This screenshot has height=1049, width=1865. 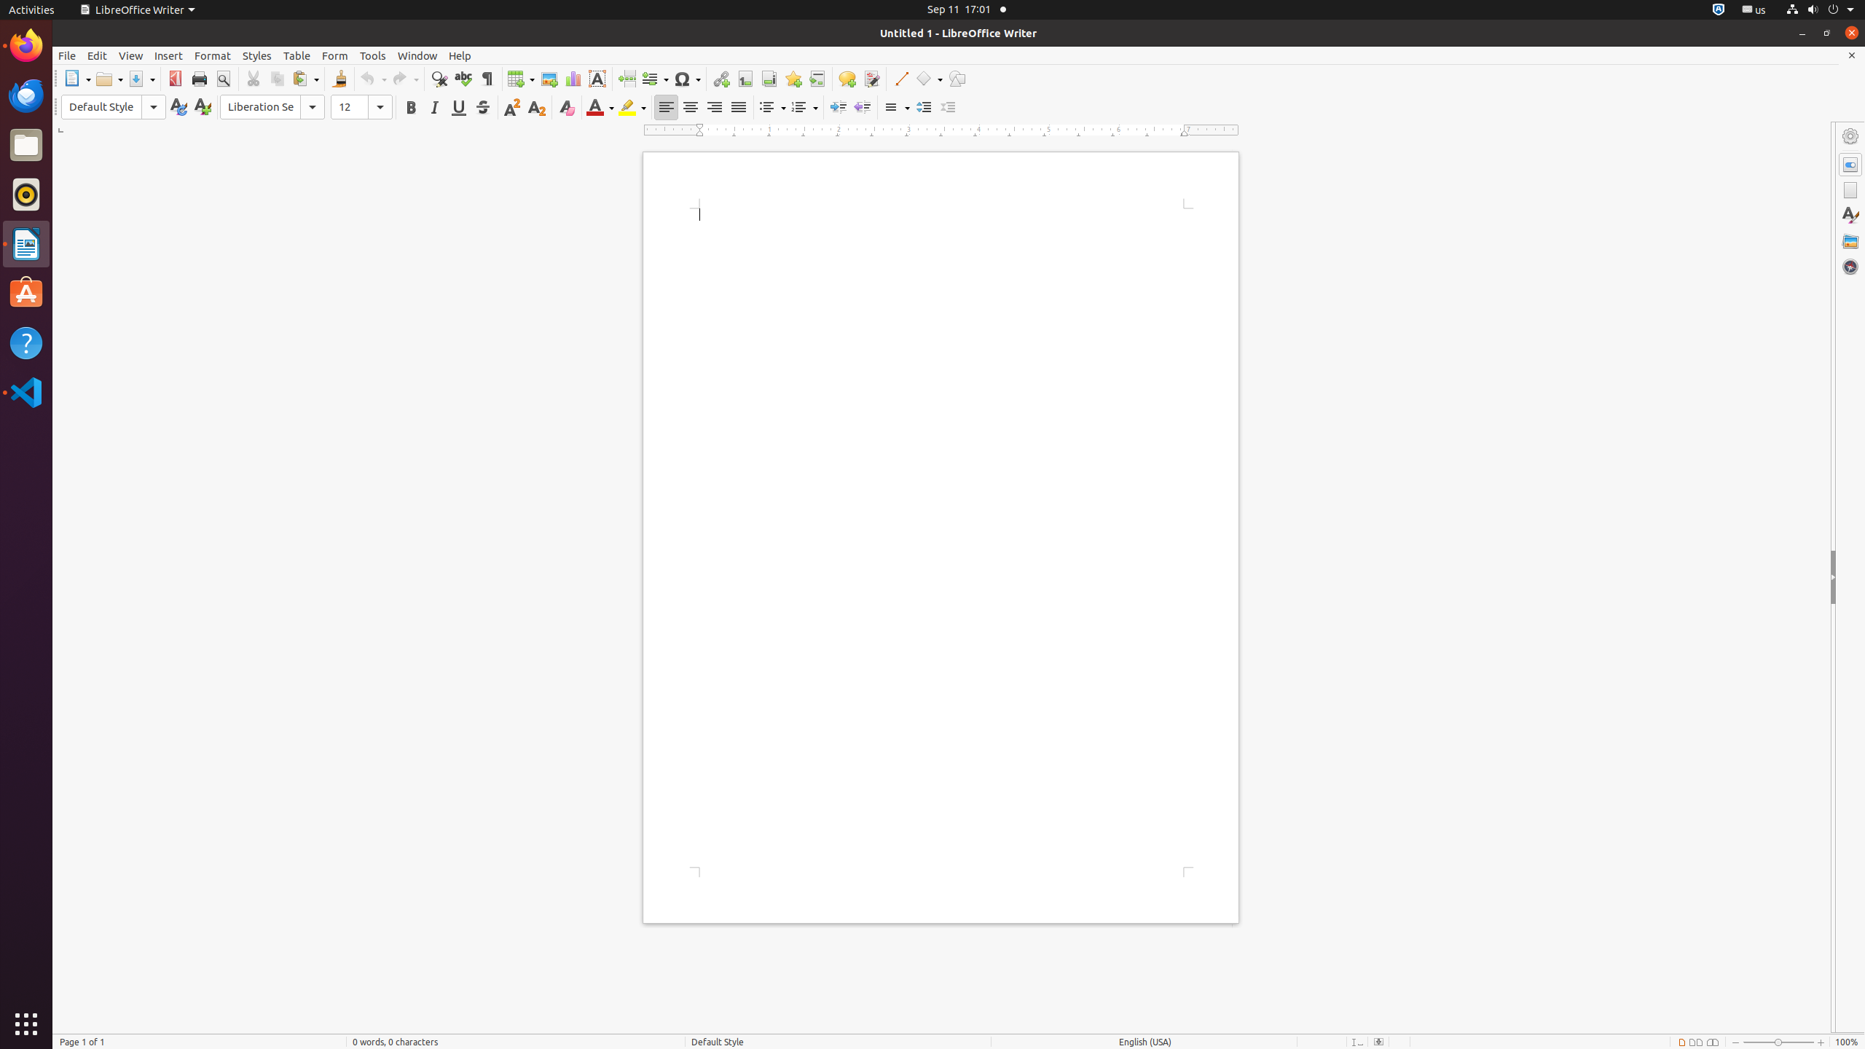 I want to click on Print Preview, so click(x=223, y=79).